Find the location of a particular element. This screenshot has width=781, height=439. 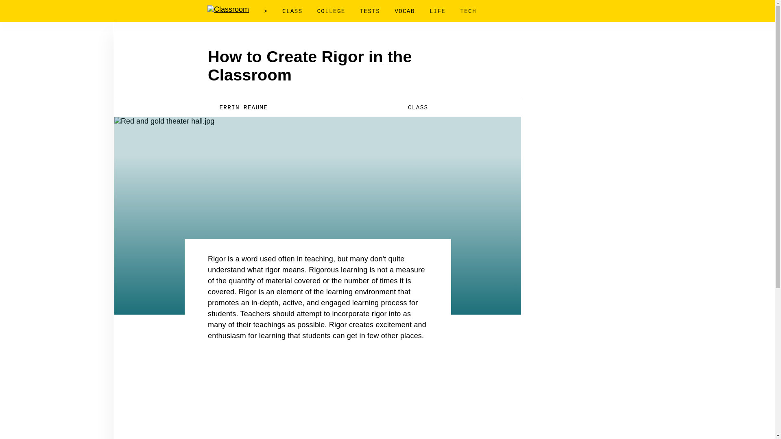

TECH is located at coordinates (468, 11).